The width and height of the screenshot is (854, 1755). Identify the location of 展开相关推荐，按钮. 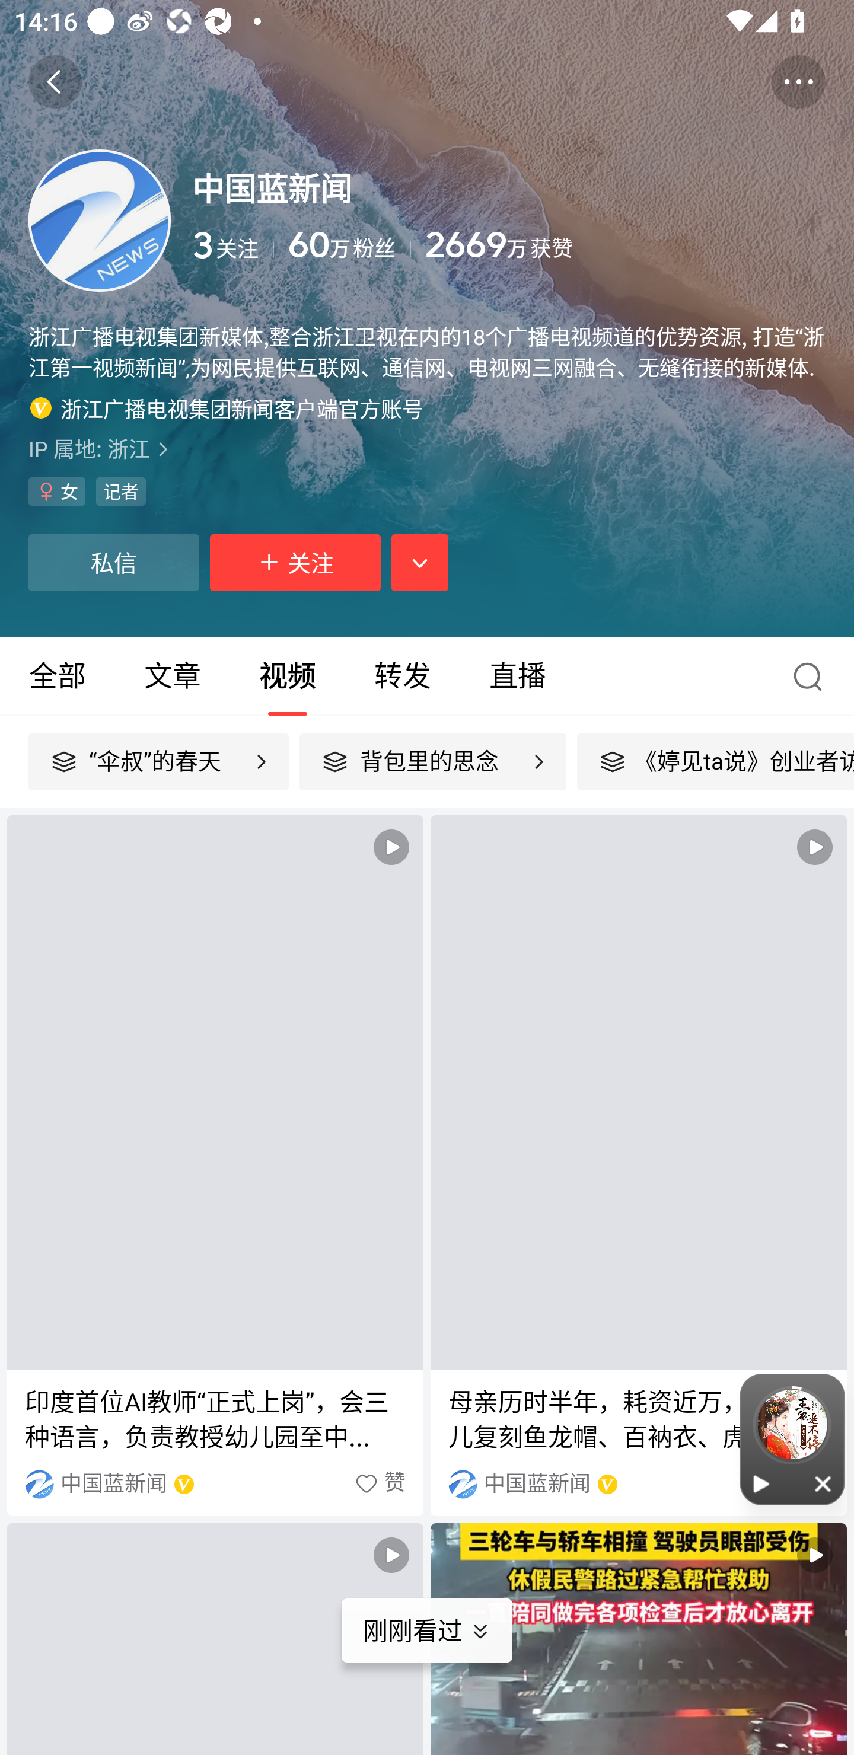
(420, 562).